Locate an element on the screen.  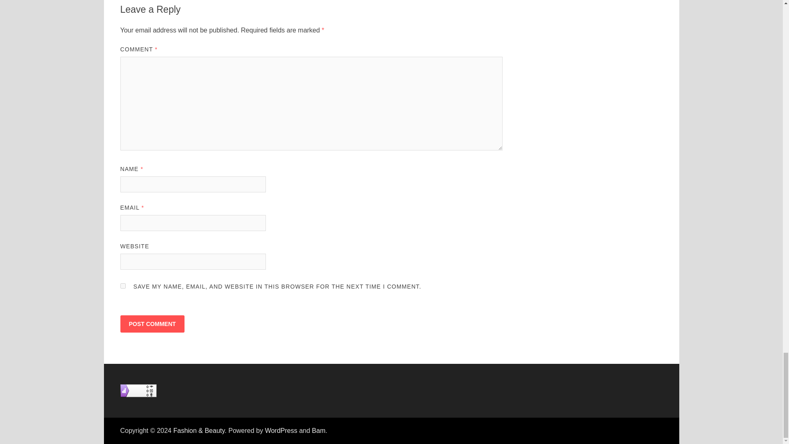
yes is located at coordinates (122, 286).